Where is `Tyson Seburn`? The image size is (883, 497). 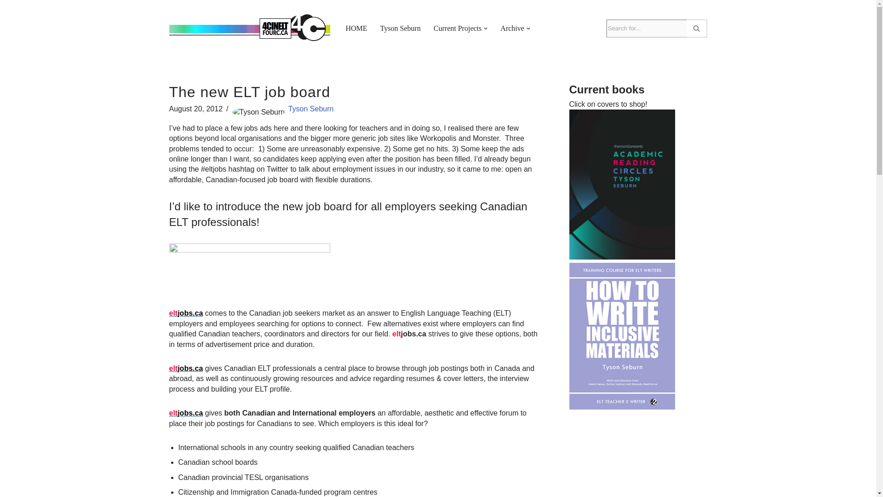 Tyson Seburn is located at coordinates (401, 28).